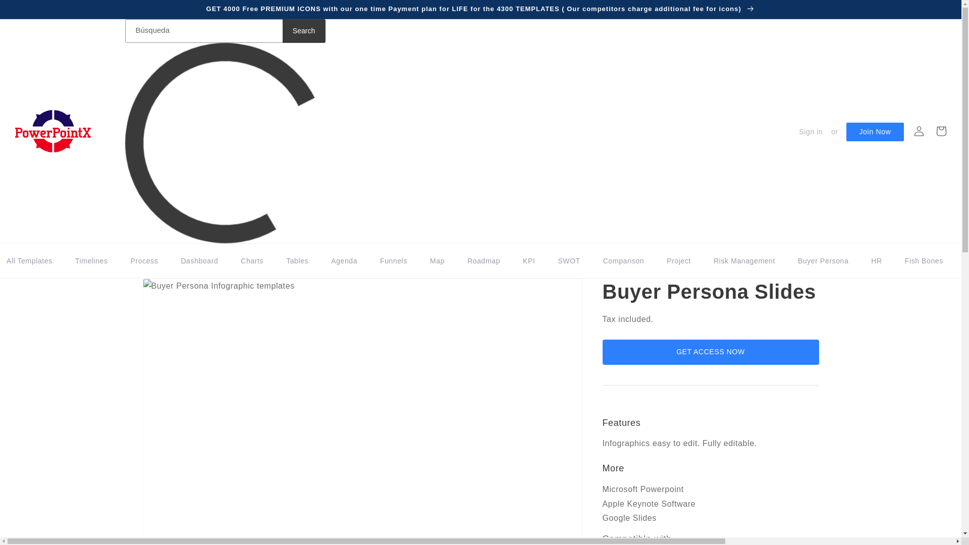  What do you see at coordinates (296, 266) in the screenshot?
I see `Tables` at bounding box center [296, 266].